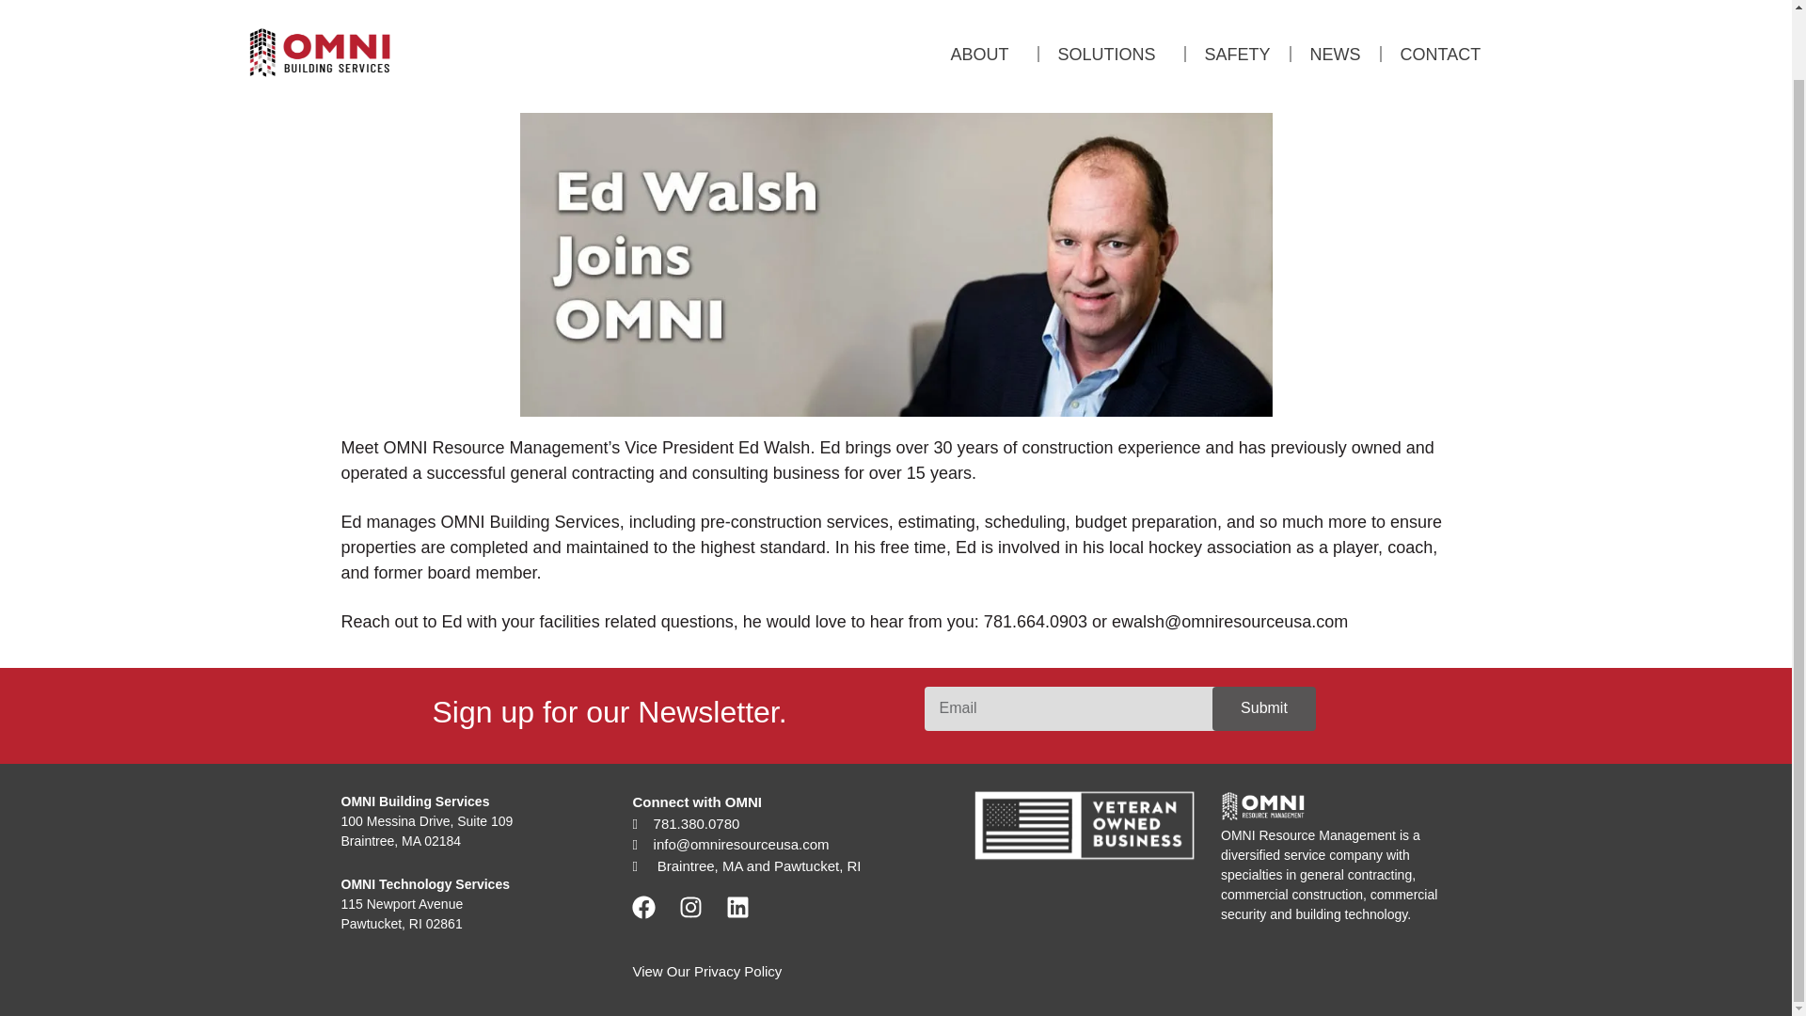 Image resolution: width=1806 pixels, height=1016 pixels. I want to click on SOLUTIONS, so click(1112, 2).